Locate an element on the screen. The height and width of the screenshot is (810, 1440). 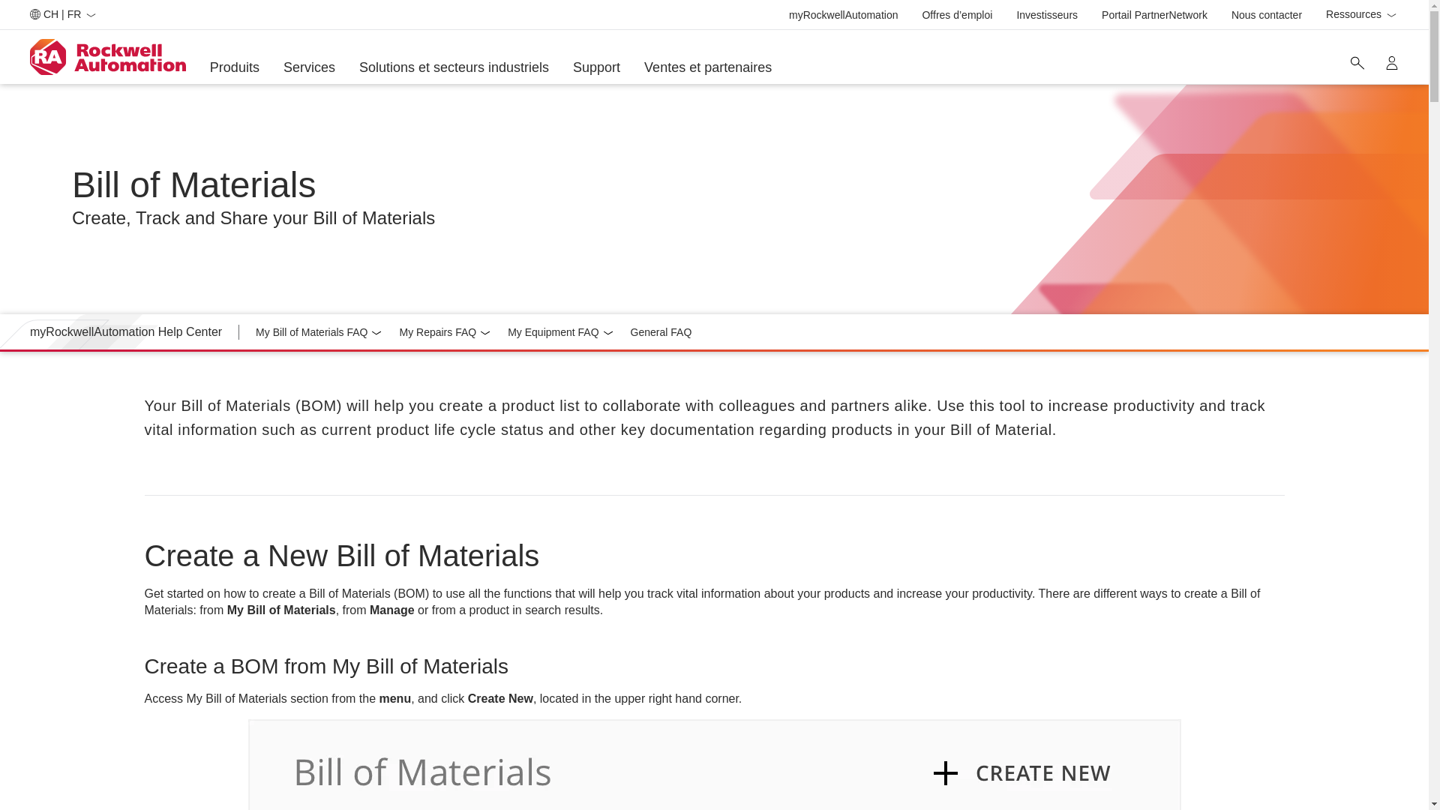
UserUser is located at coordinates (1154, 15).